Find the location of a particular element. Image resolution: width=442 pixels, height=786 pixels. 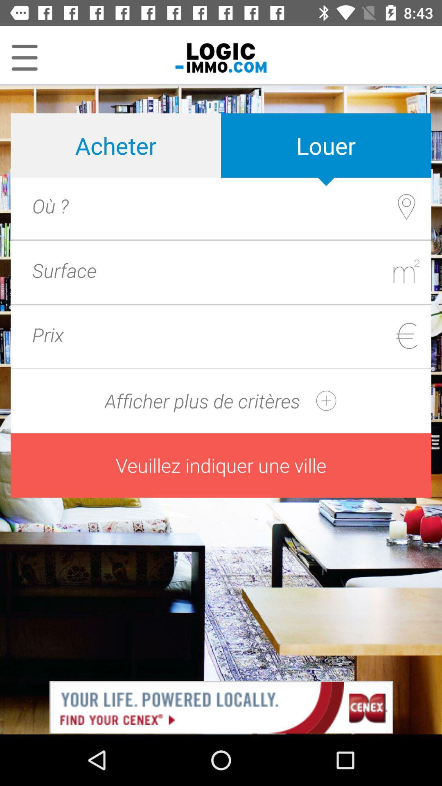

details about advertisement is located at coordinates (221, 707).